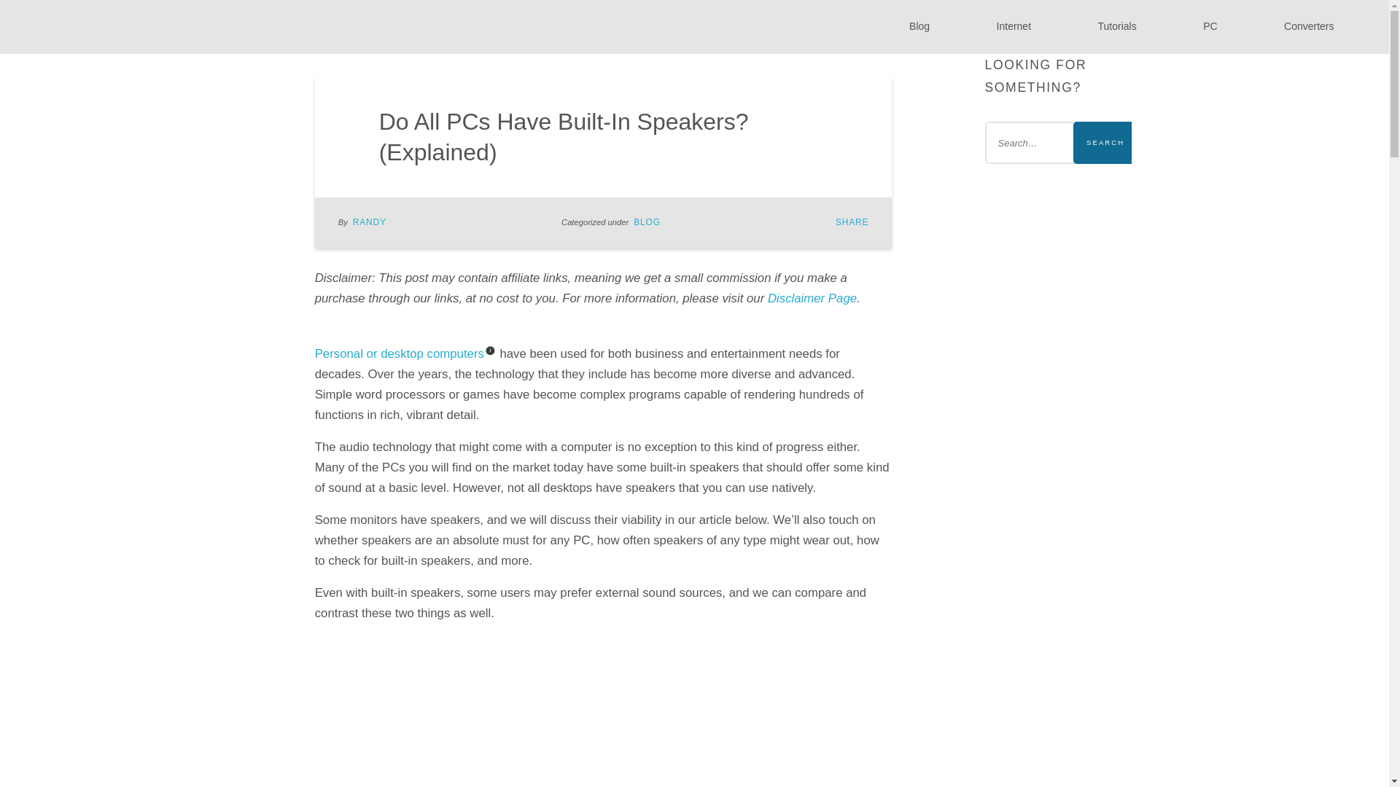 This screenshot has height=787, width=1400. Describe the element at coordinates (1105, 143) in the screenshot. I see `Search` at that location.